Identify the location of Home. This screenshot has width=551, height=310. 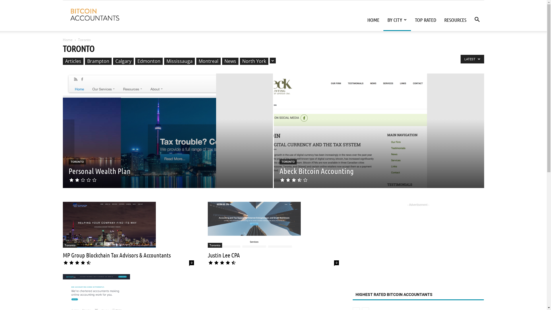
(67, 40).